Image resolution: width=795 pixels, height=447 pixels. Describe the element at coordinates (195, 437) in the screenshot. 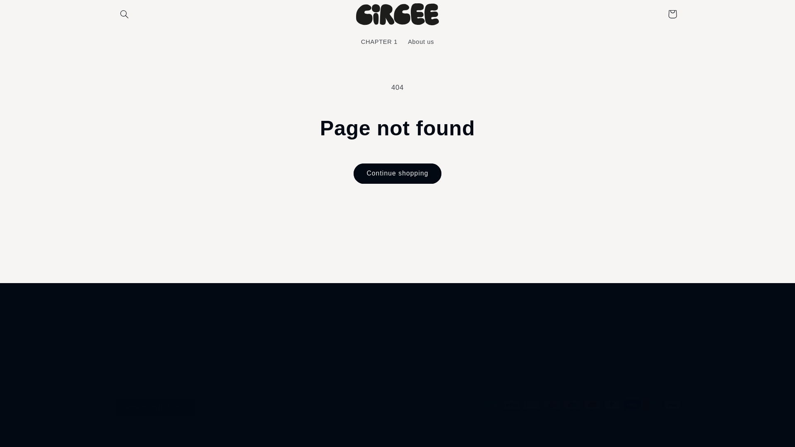

I see `Powered by Shopify` at that location.